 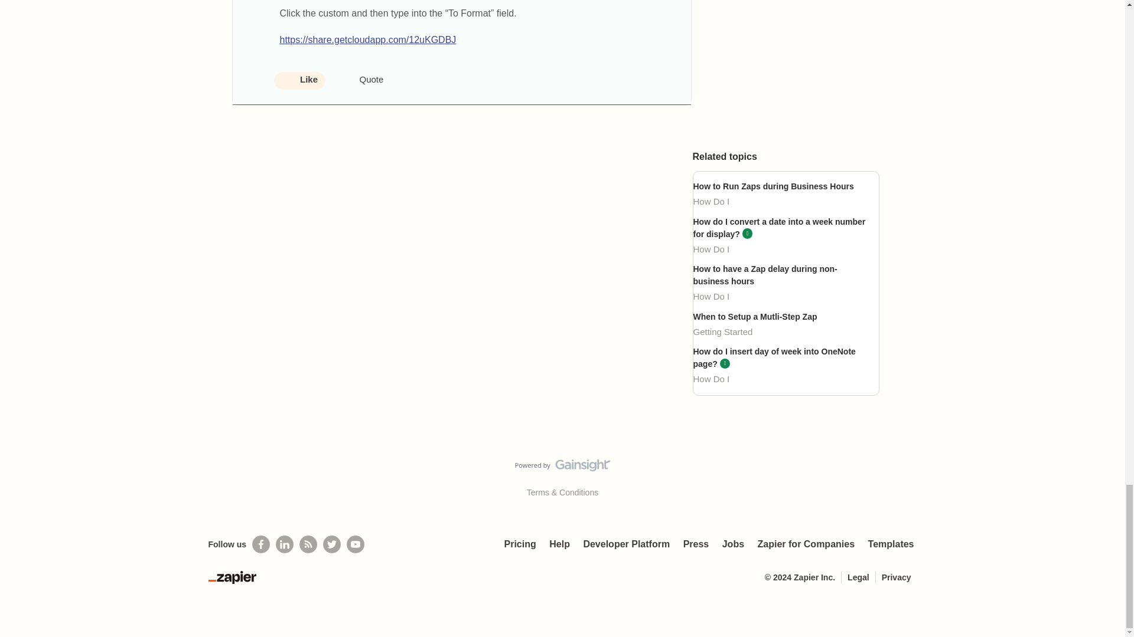 What do you see at coordinates (260, 544) in the screenshot?
I see `Follow us on Facebook` at bounding box center [260, 544].